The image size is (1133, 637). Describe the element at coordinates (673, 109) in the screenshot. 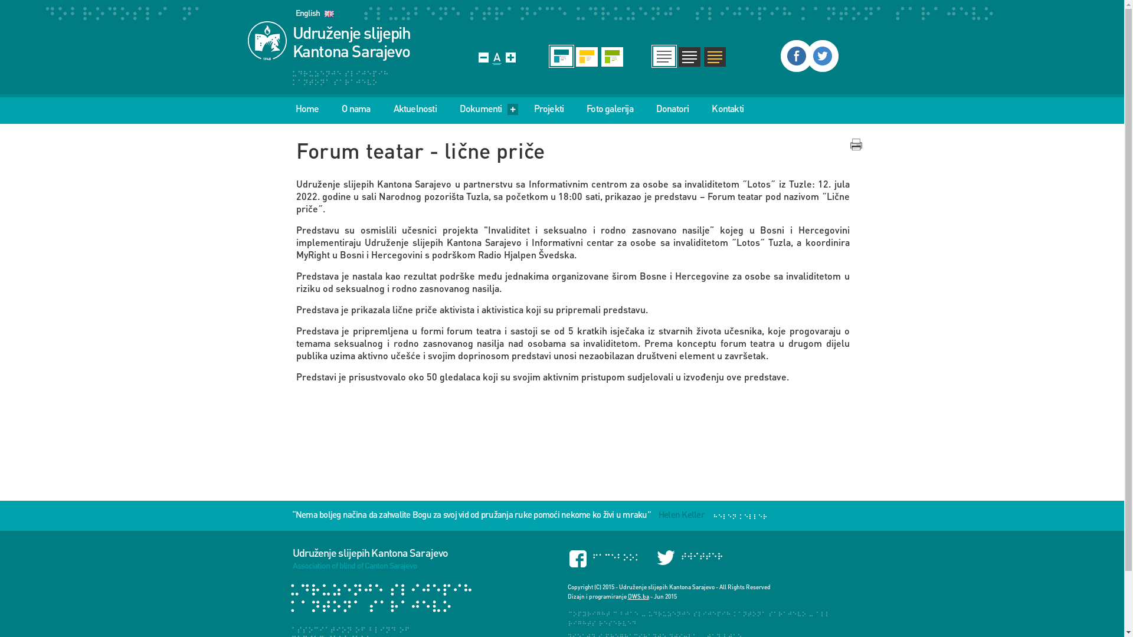

I see `Donatori` at that location.